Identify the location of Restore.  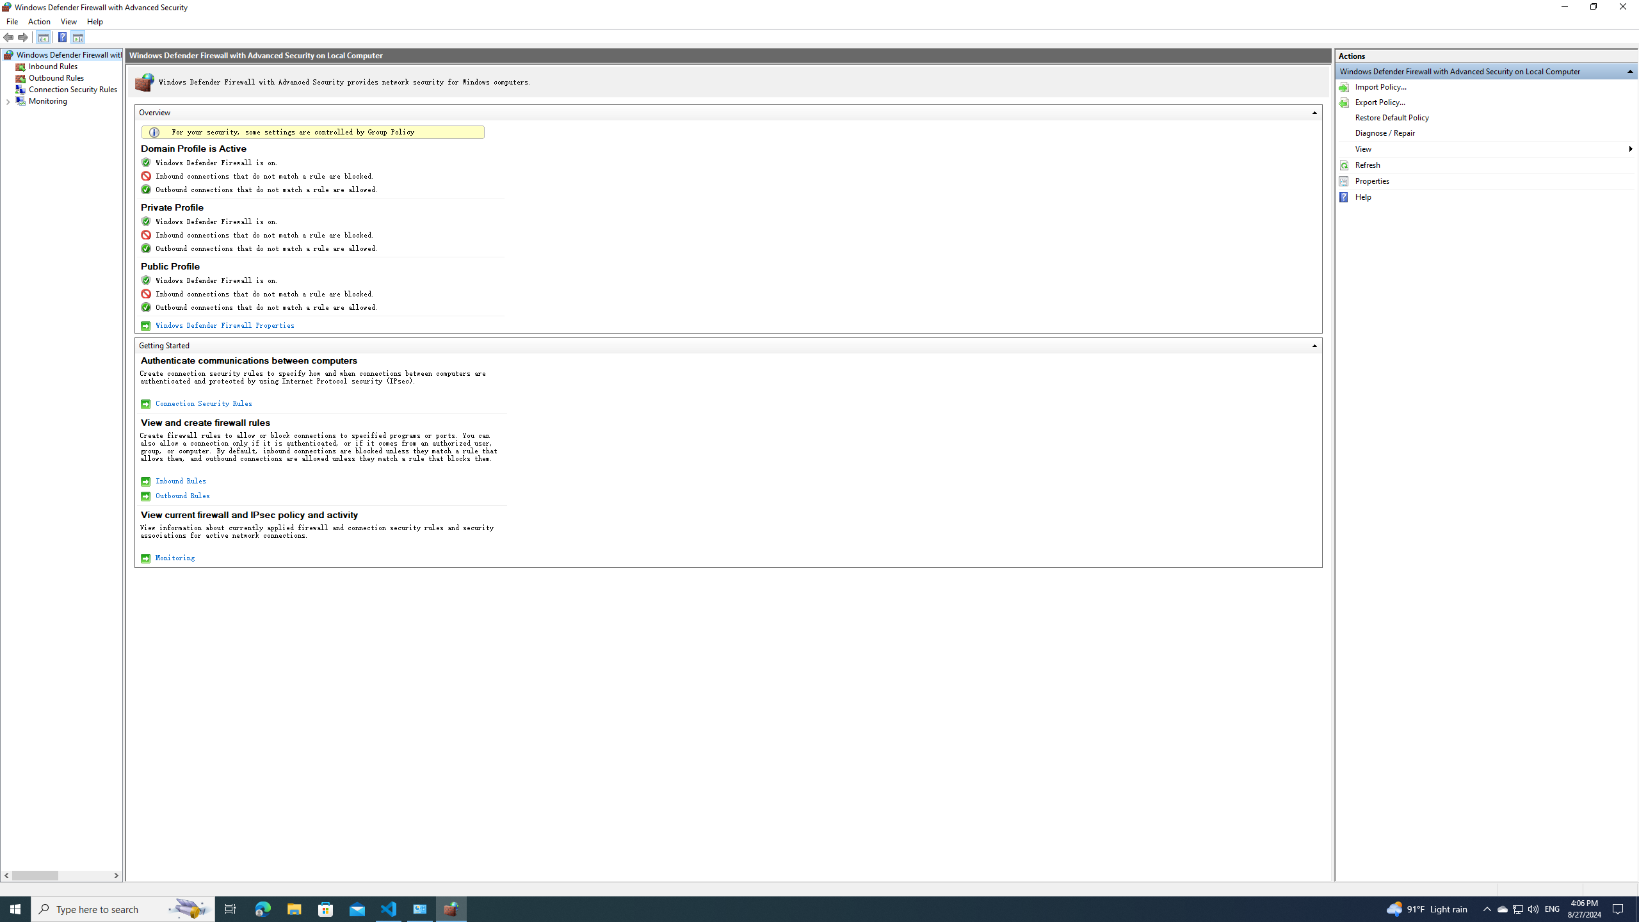
(1593, 9).